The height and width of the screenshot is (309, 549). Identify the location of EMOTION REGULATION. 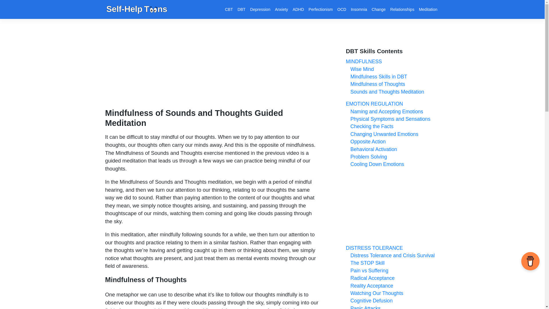
(374, 104).